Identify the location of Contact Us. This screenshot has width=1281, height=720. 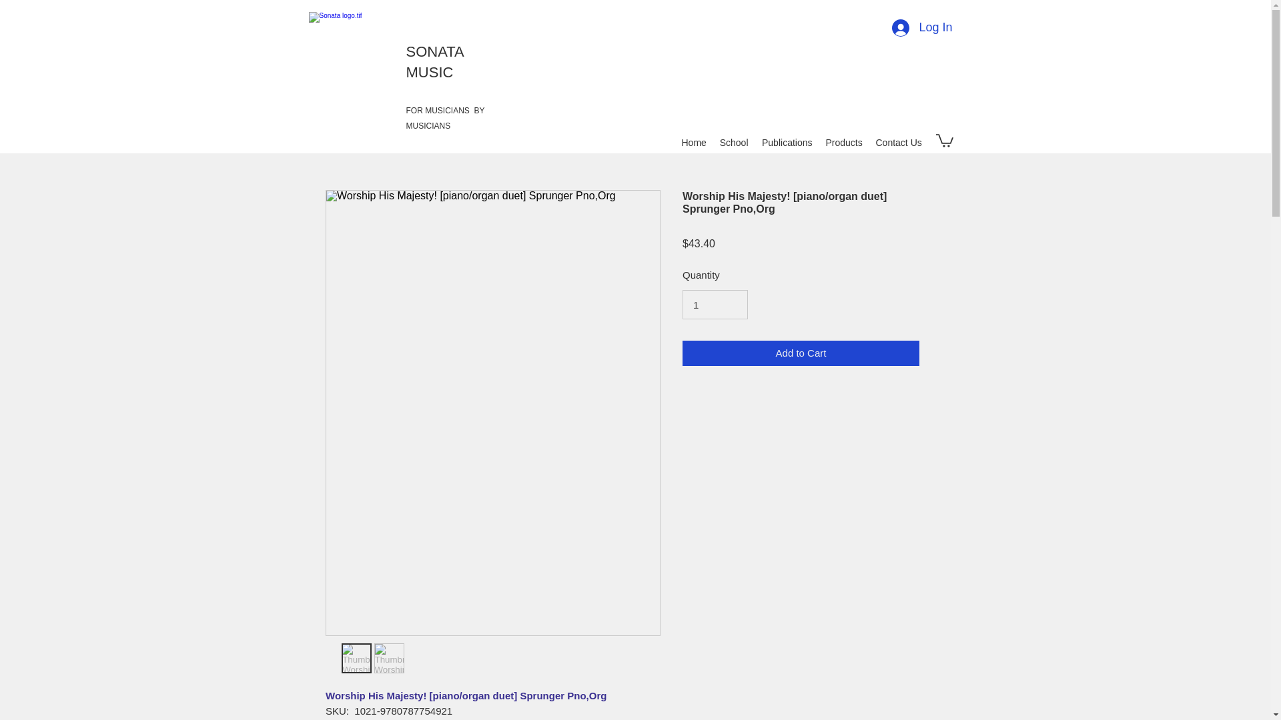
(898, 142).